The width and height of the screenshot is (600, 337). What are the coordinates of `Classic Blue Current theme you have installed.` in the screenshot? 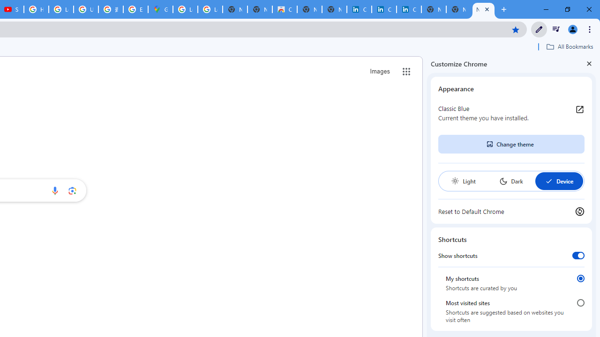 It's located at (511, 113).